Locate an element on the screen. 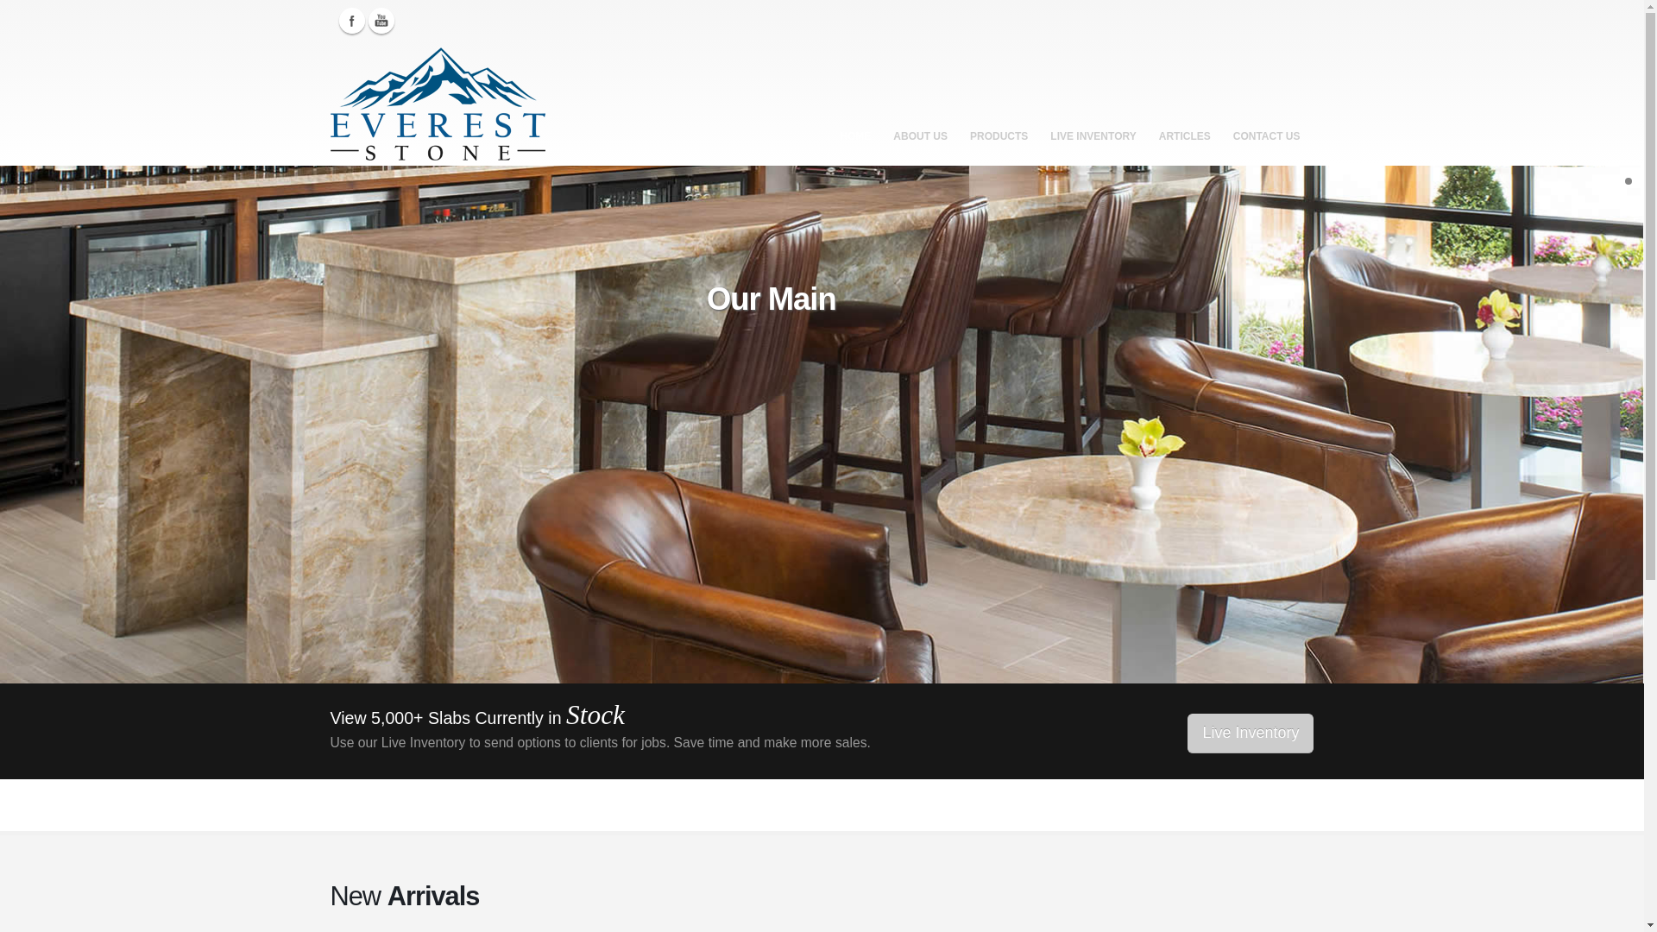 The image size is (1657, 932). LIVE INVENTORY is located at coordinates (1093, 123).